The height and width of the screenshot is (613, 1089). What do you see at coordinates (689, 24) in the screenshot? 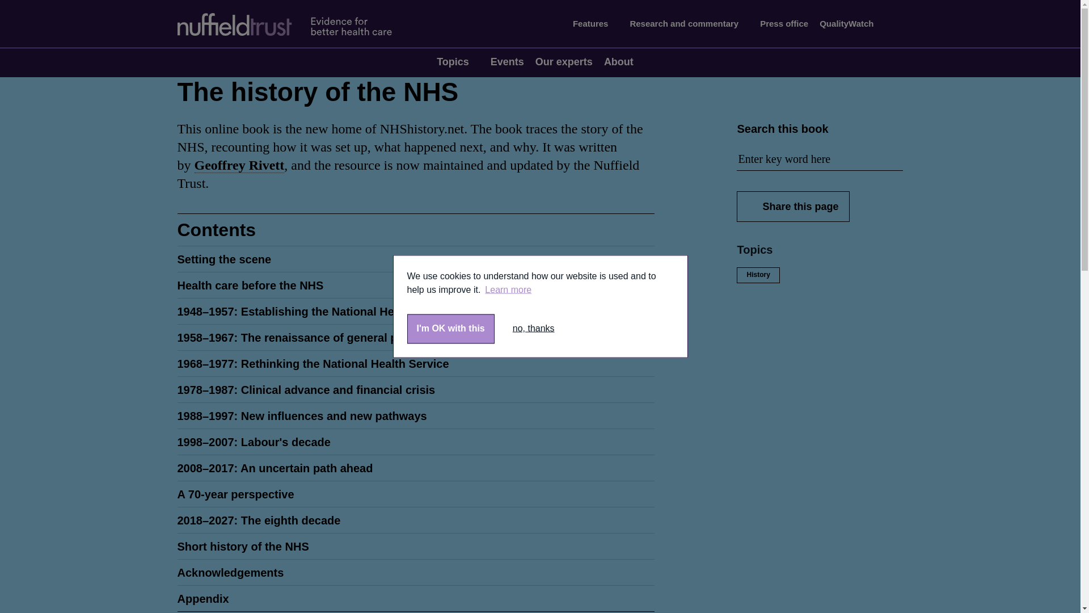
I see `Research and commentary` at bounding box center [689, 24].